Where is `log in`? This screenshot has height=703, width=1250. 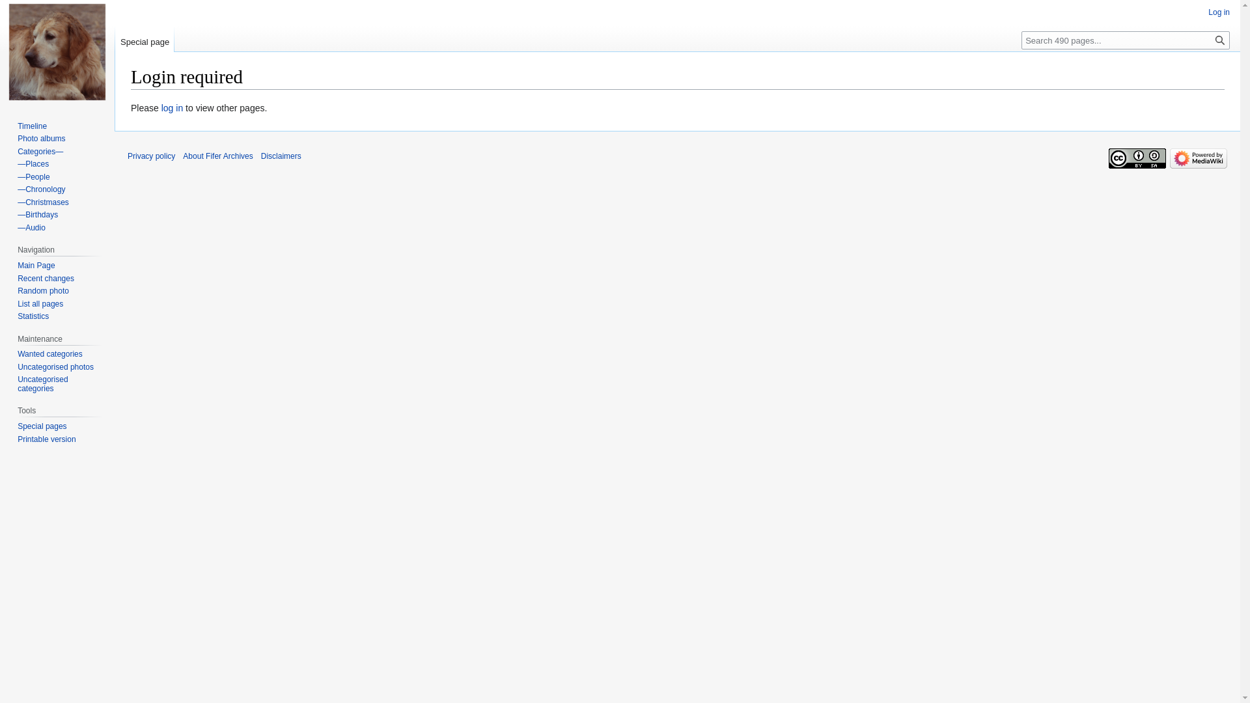
log in is located at coordinates (172, 108).